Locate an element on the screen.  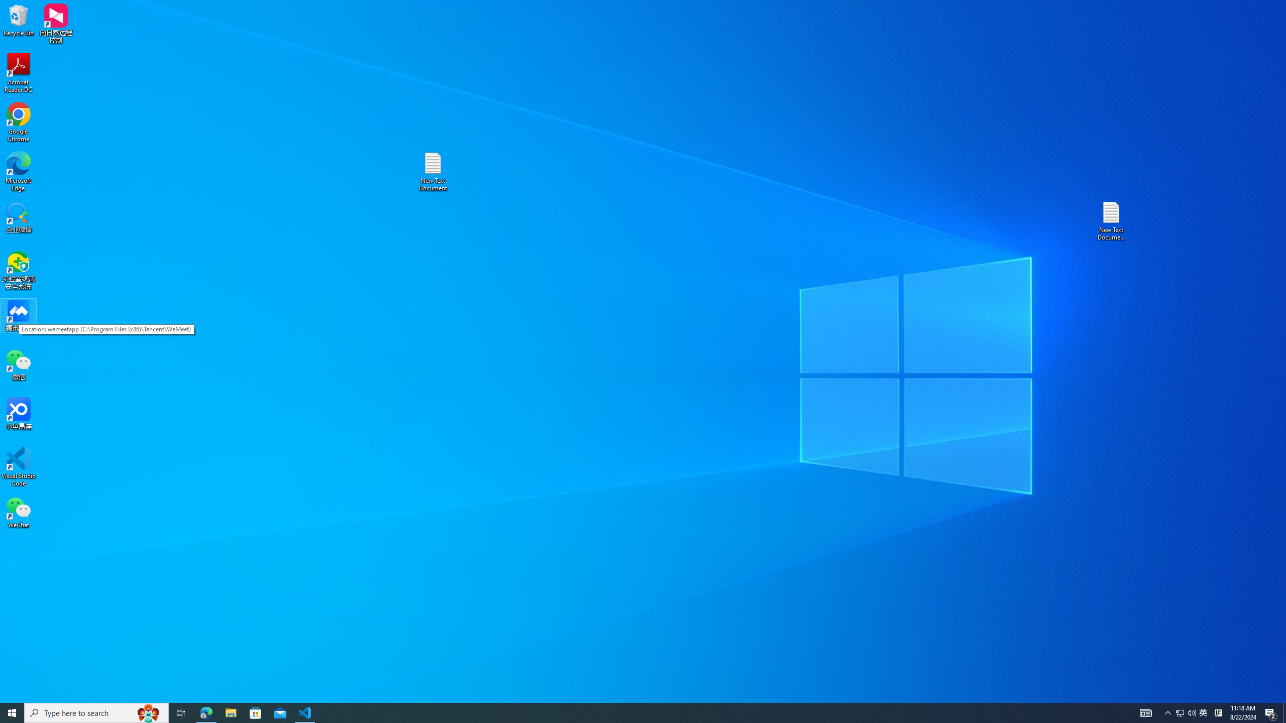
WeChat is located at coordinates (19, 512).